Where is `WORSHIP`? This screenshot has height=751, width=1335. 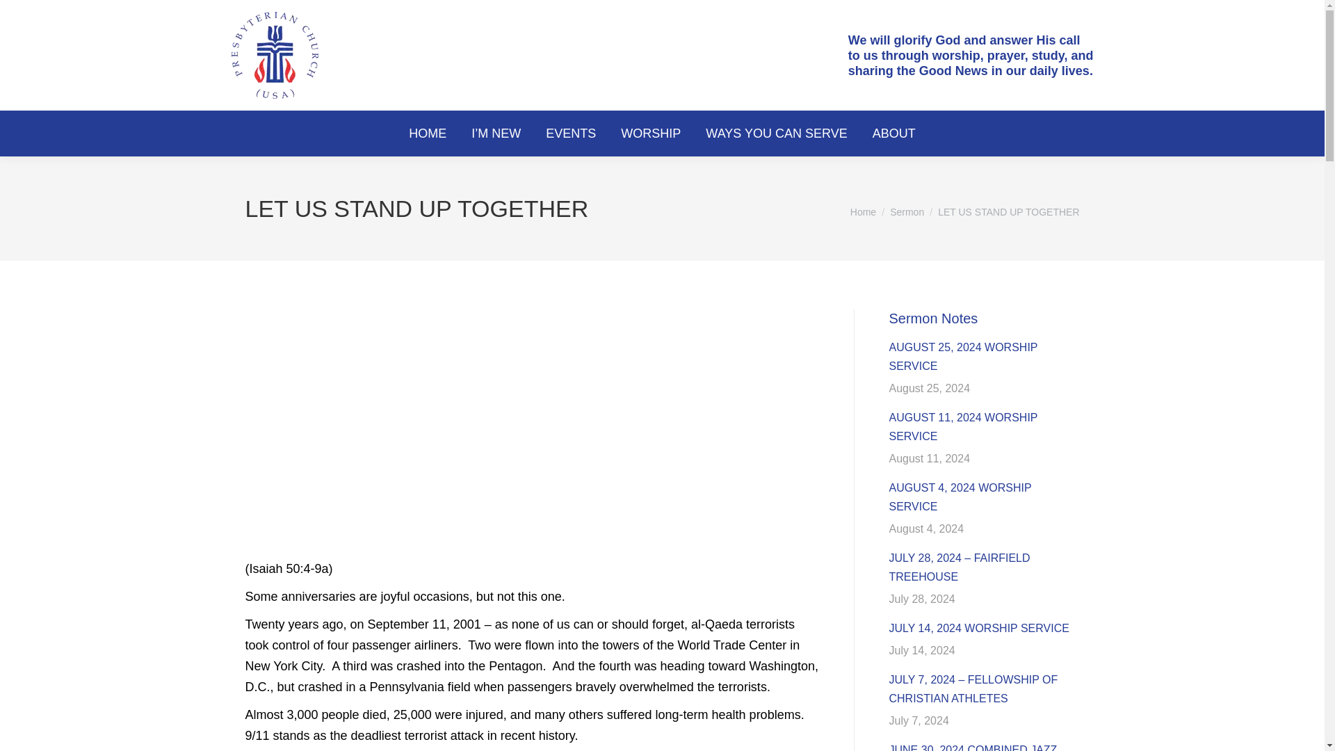
WORSHIP is located at coordinates (651, 134).